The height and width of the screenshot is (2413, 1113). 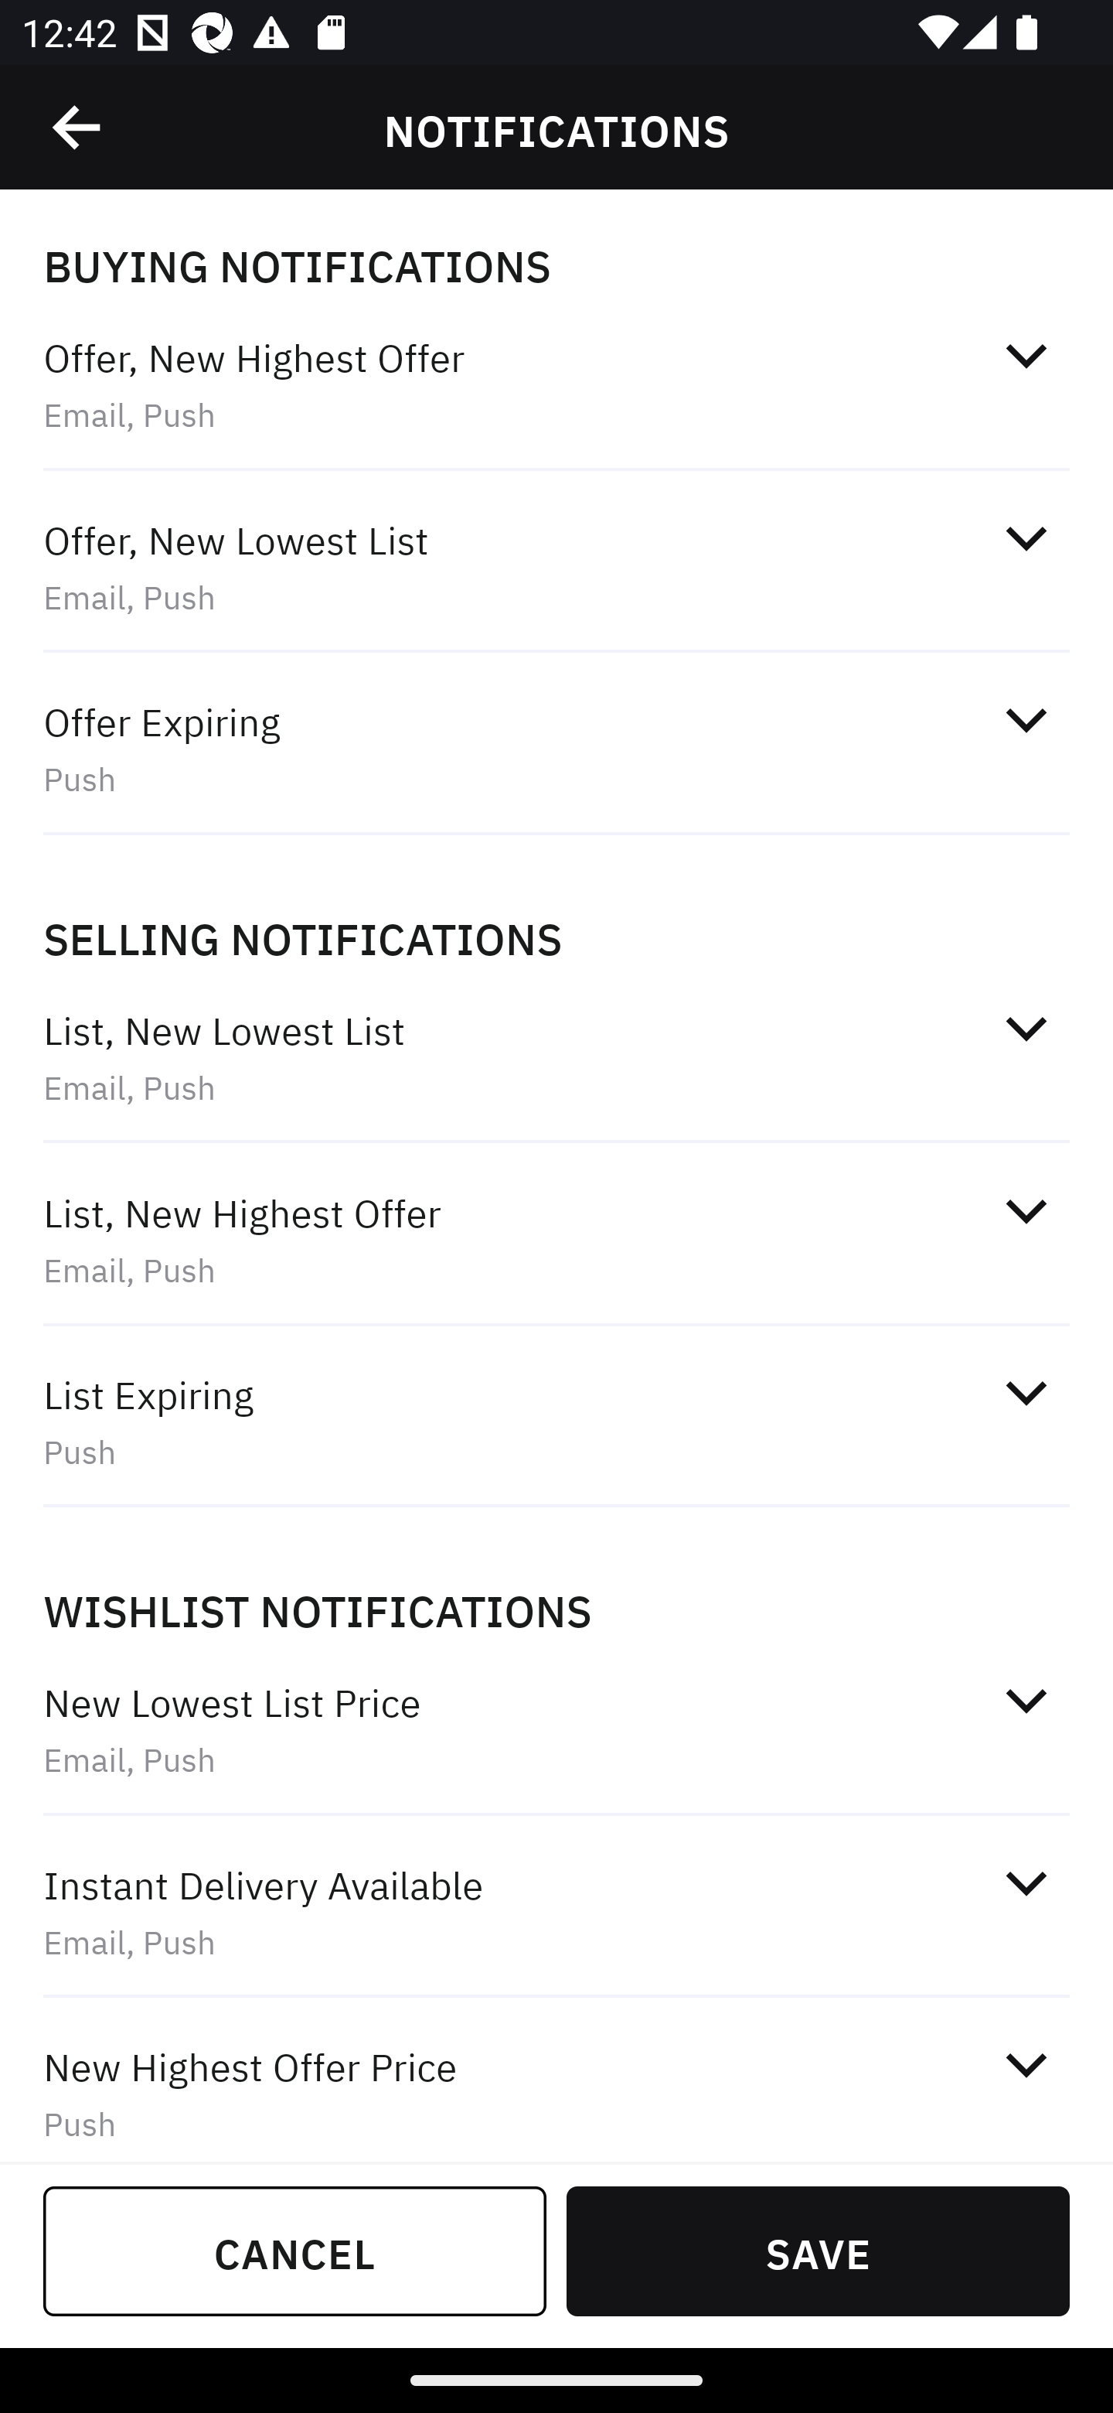 I want to click on Instant Delivery Available  Email, Push, so click(x=556, y=1912).